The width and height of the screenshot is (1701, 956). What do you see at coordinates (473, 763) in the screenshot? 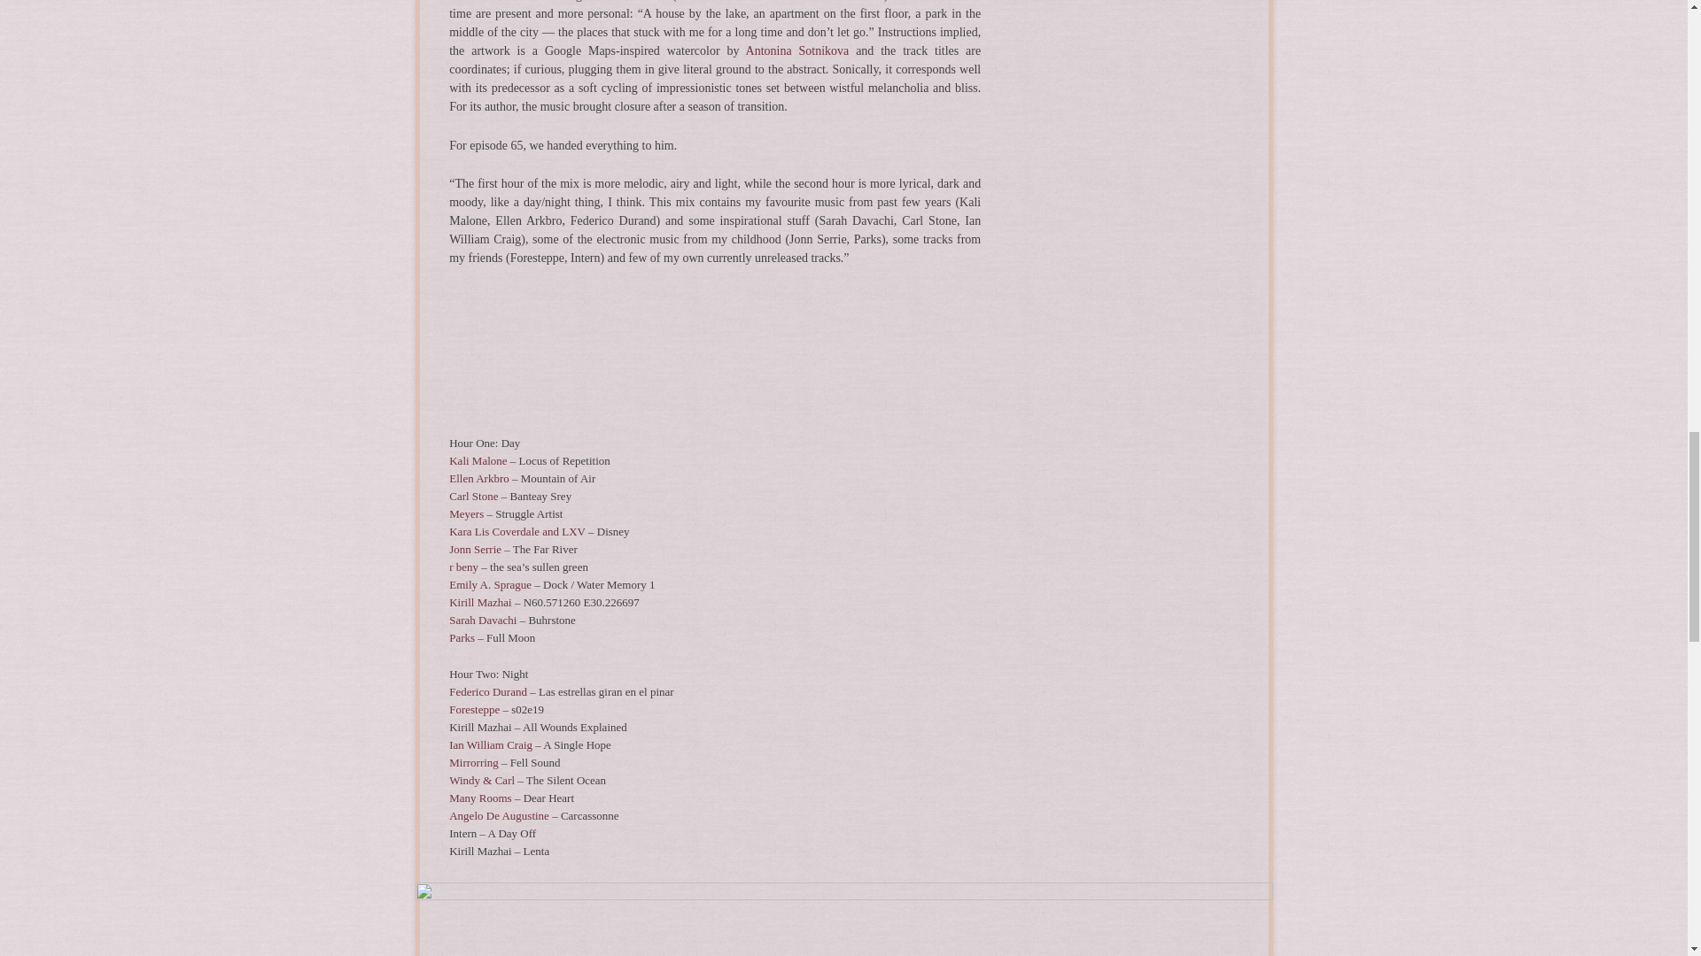
I see `Mirrorring` at bounding box center [473, 763].